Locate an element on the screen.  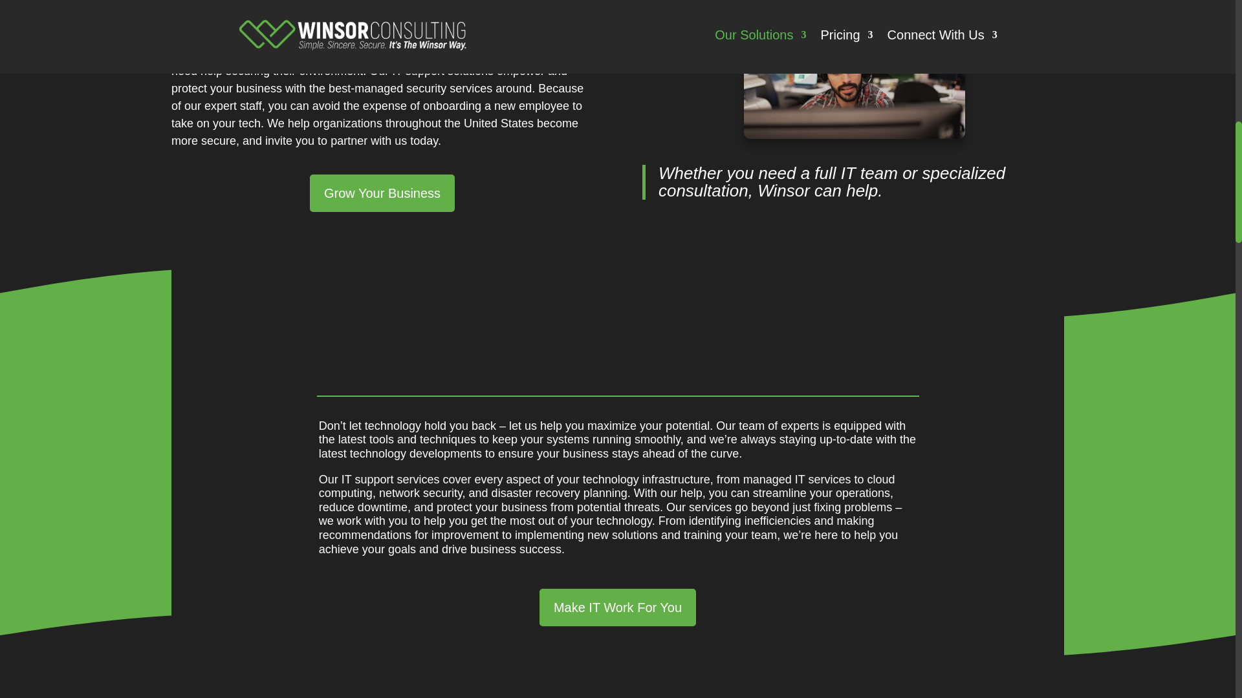
Make IT Work For You is located at coordinates (617, 608).